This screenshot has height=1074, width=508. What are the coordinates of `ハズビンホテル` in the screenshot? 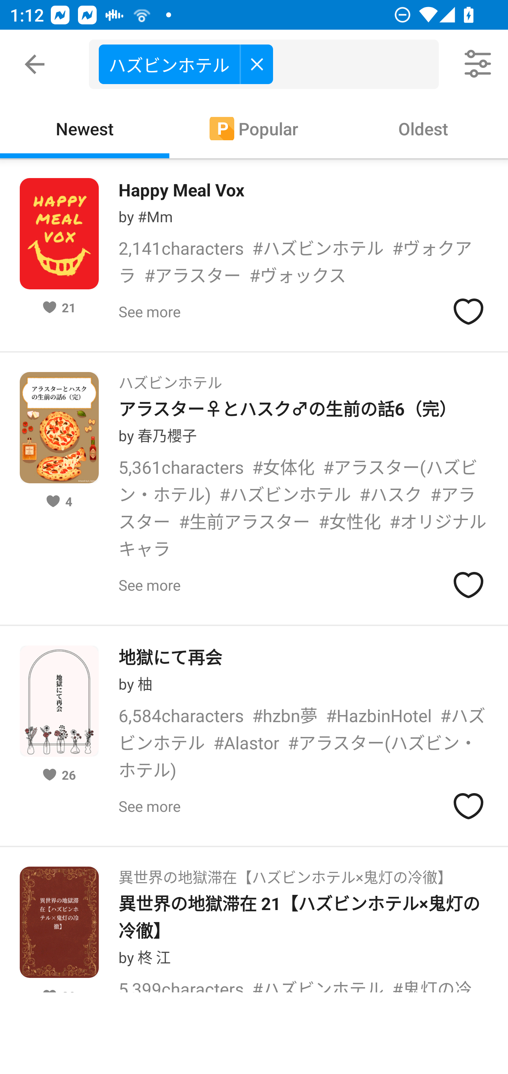 It's located at (186, 64).